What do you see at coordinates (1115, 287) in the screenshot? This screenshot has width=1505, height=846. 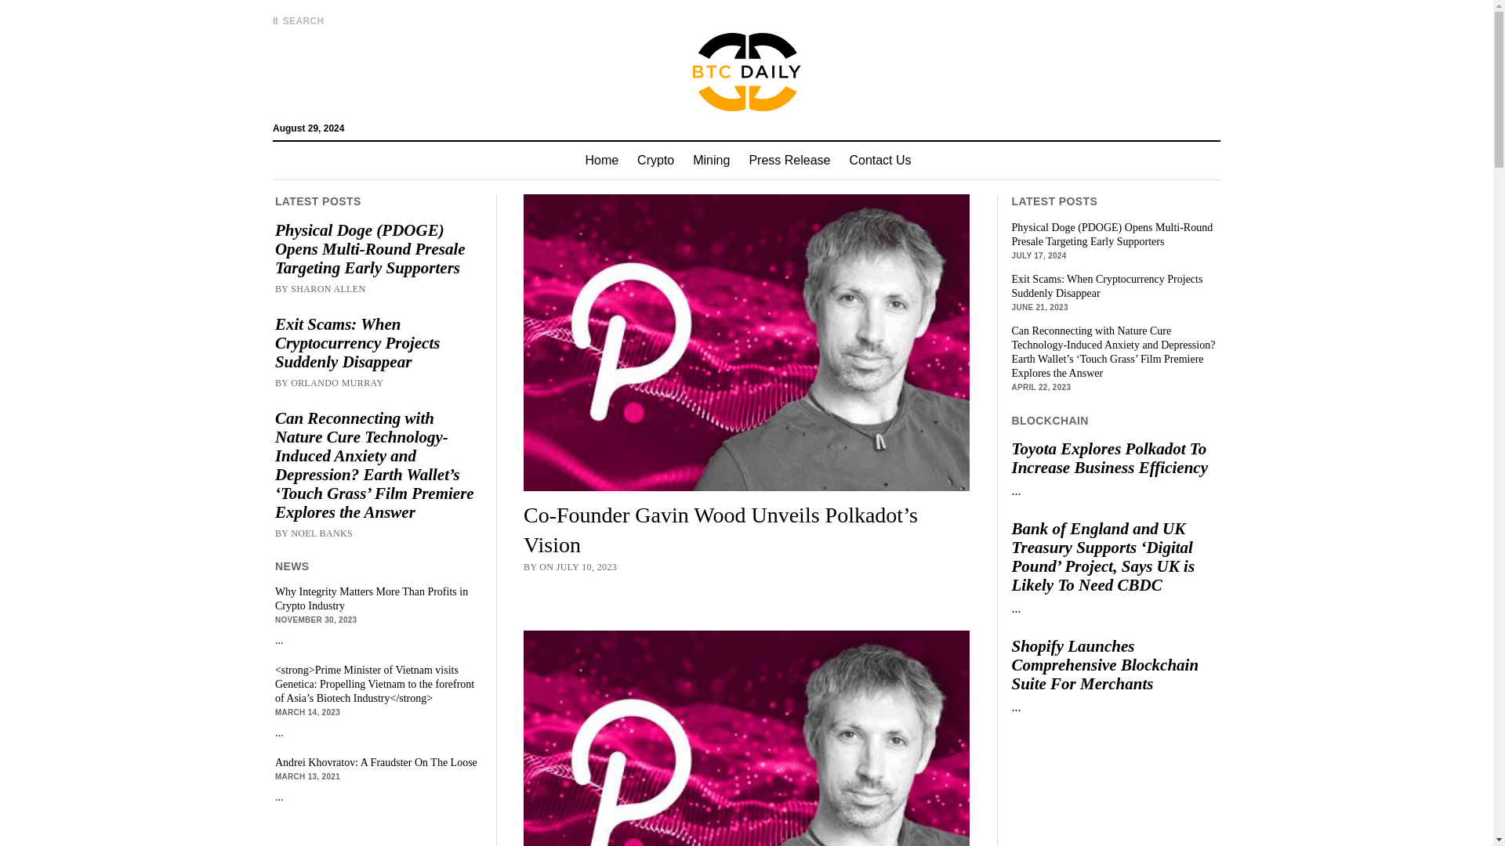 I see `Exit Scams: When Cryptocurrency Projects Suddenly Disappear` at bounding box center [1115, 287].